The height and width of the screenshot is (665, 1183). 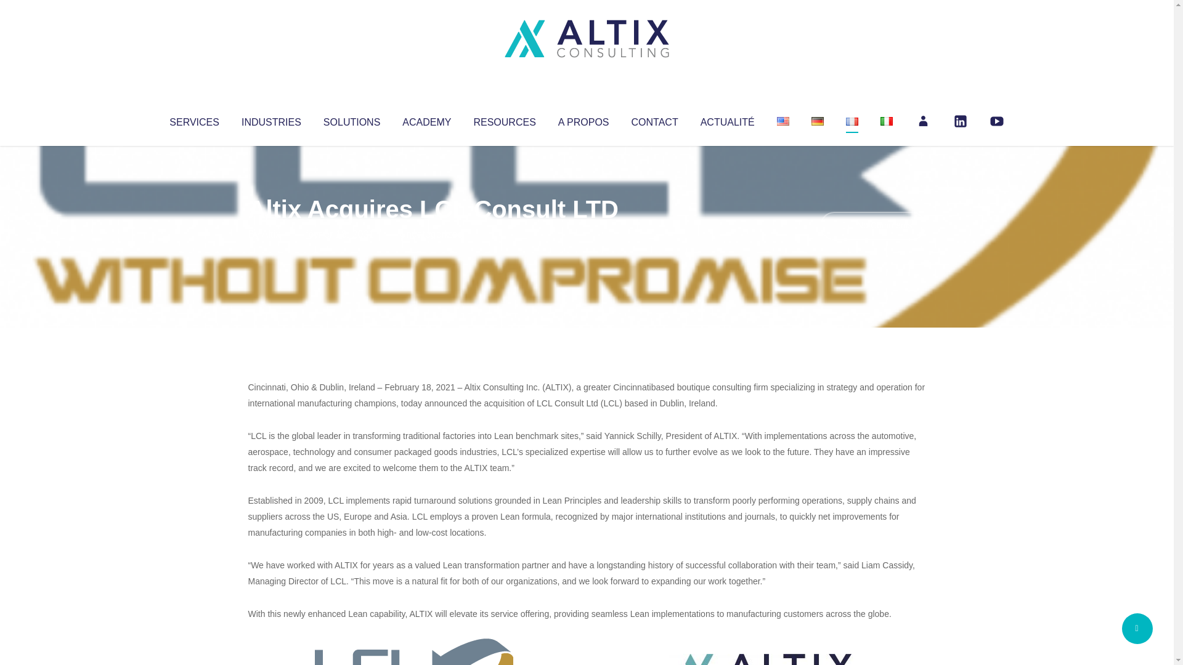 What do you see at coordinates (583, 119) in the screenshot?
I see `A PROPOS` at bounding box center [583, 119].